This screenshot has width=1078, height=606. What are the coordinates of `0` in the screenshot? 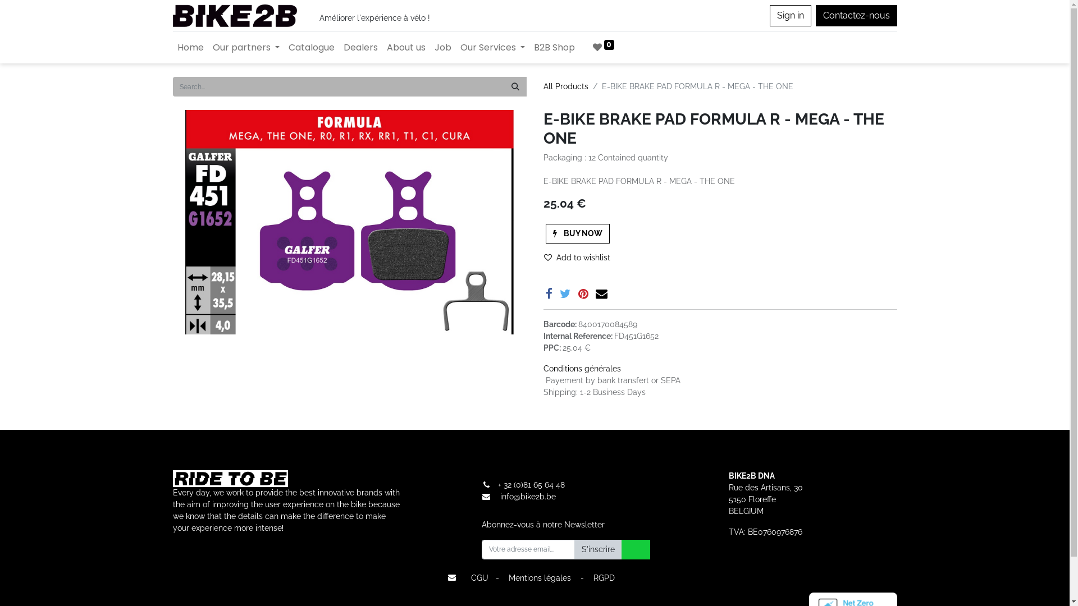 It's located at (604, 48).